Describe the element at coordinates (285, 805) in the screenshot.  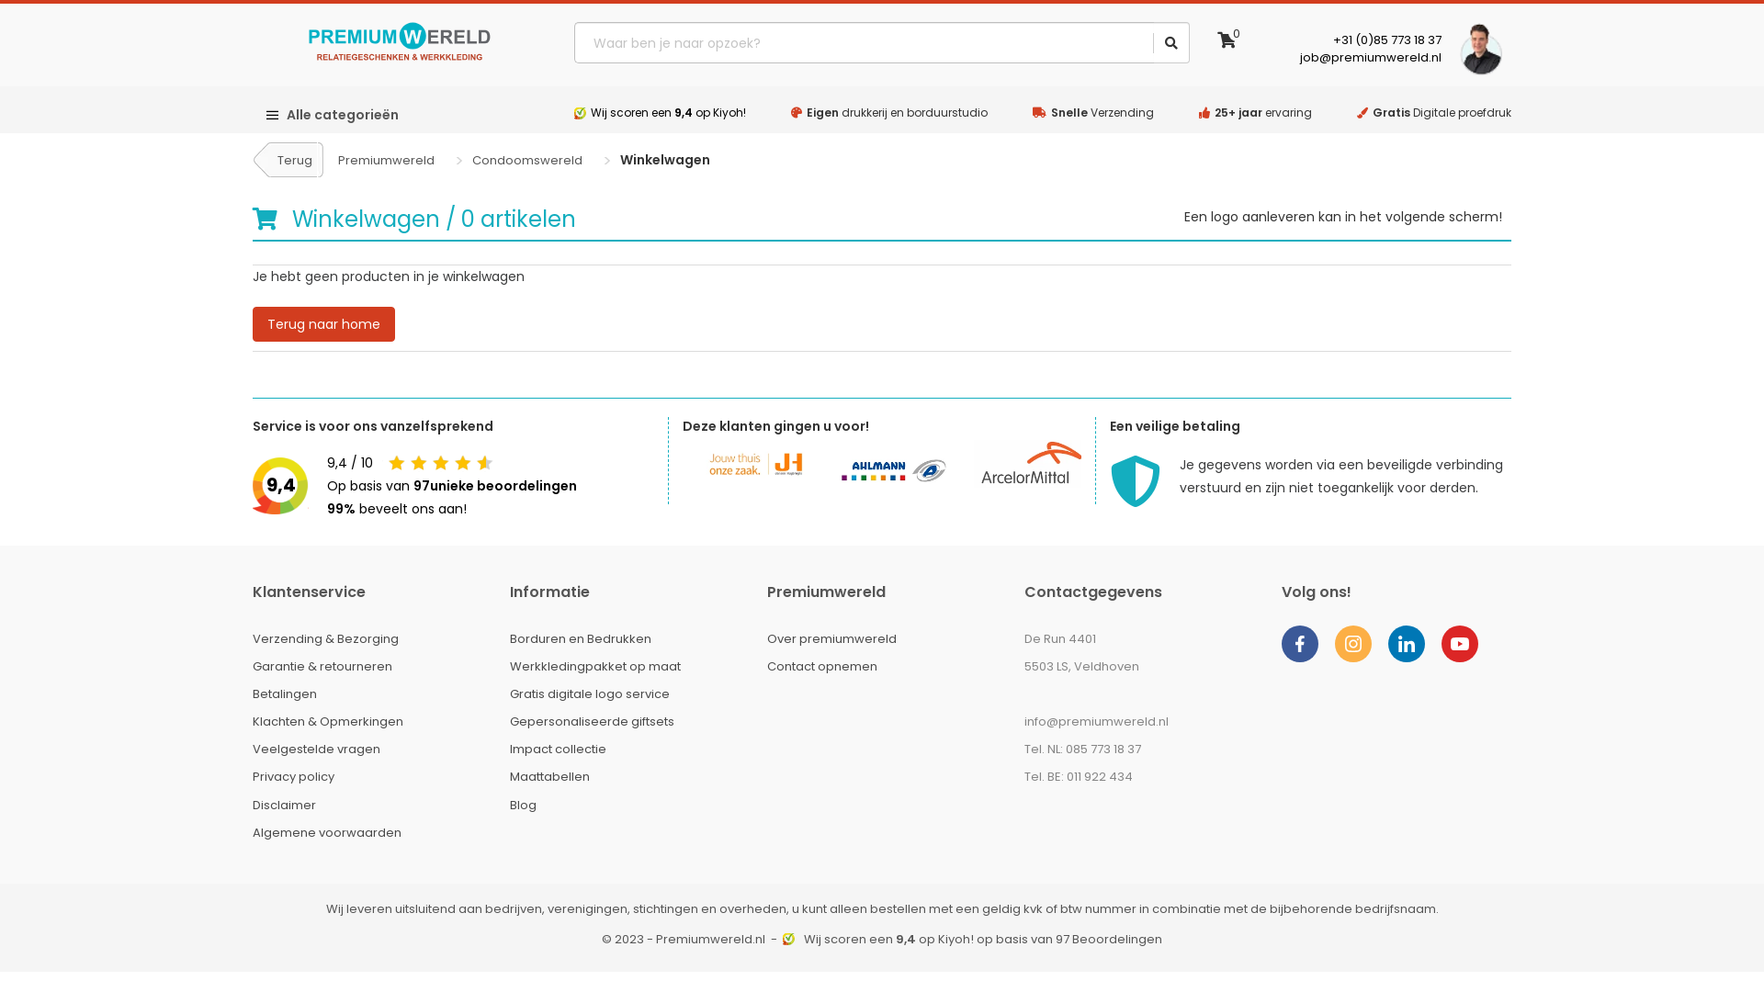
I see `Disclaimer` at that location.